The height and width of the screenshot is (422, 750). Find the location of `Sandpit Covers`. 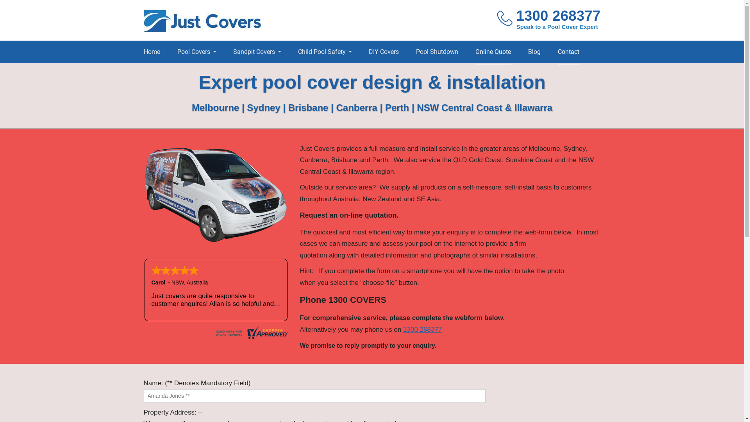

Sandpit Covers is located at coordinates (269, 72).